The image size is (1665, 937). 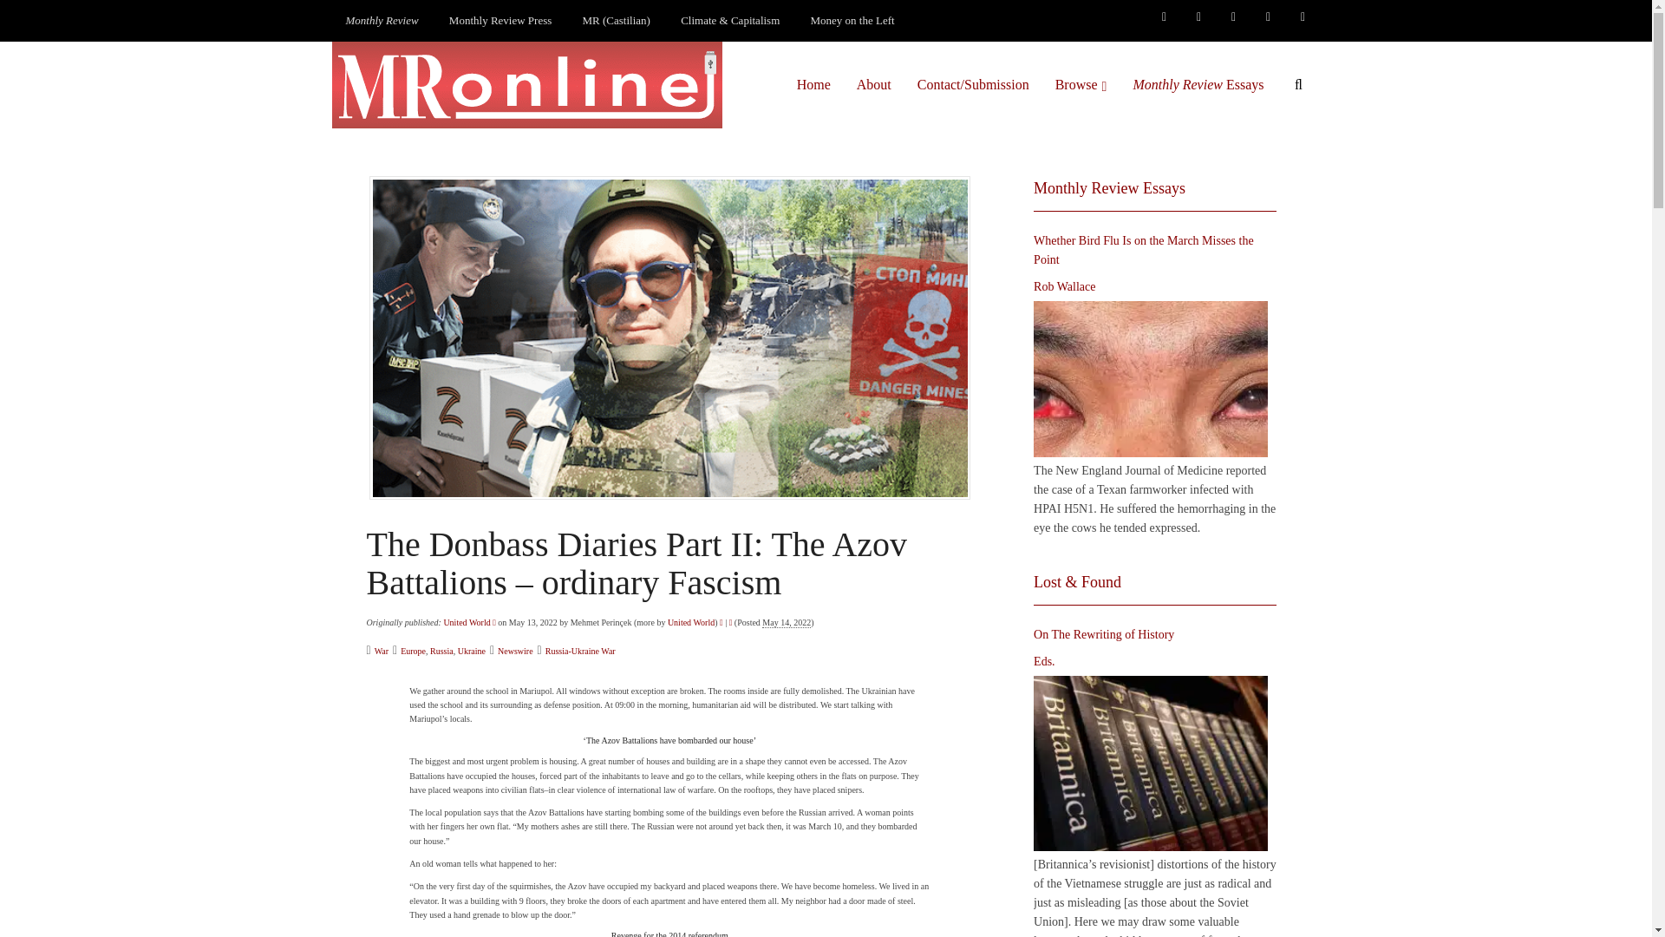 I want to click on Browse, so click(x=1081, y=84).